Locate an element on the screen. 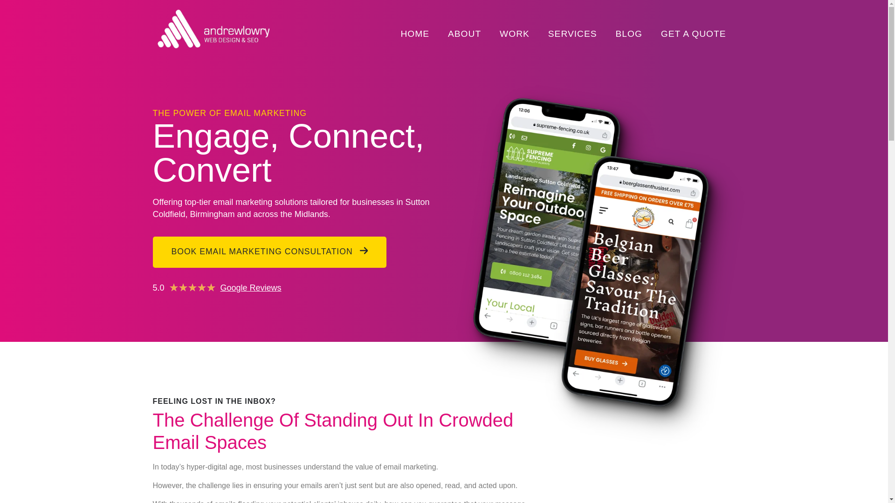  SERVICES is located at coordinates (572, 34).